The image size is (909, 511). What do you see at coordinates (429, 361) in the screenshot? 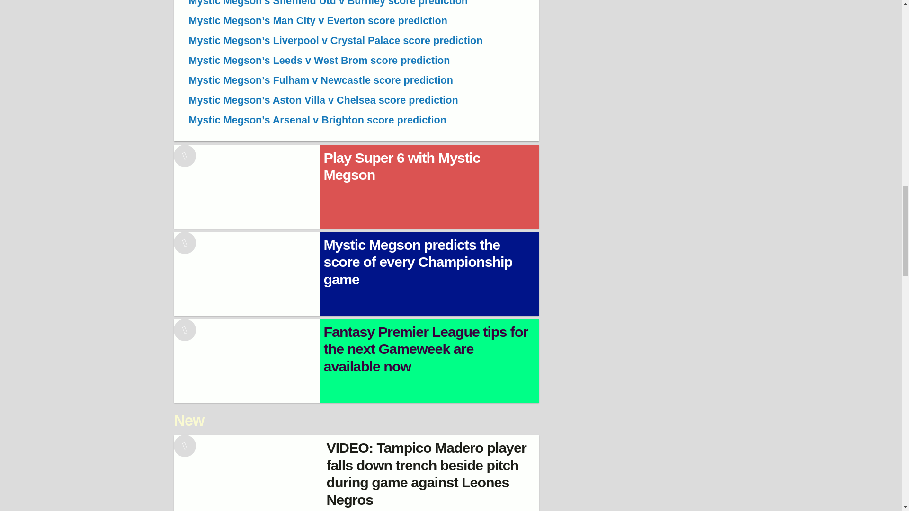
I see `FPL tips and transfer suggestions for the upcoming Gameweek` at bounding box center [429, 361].